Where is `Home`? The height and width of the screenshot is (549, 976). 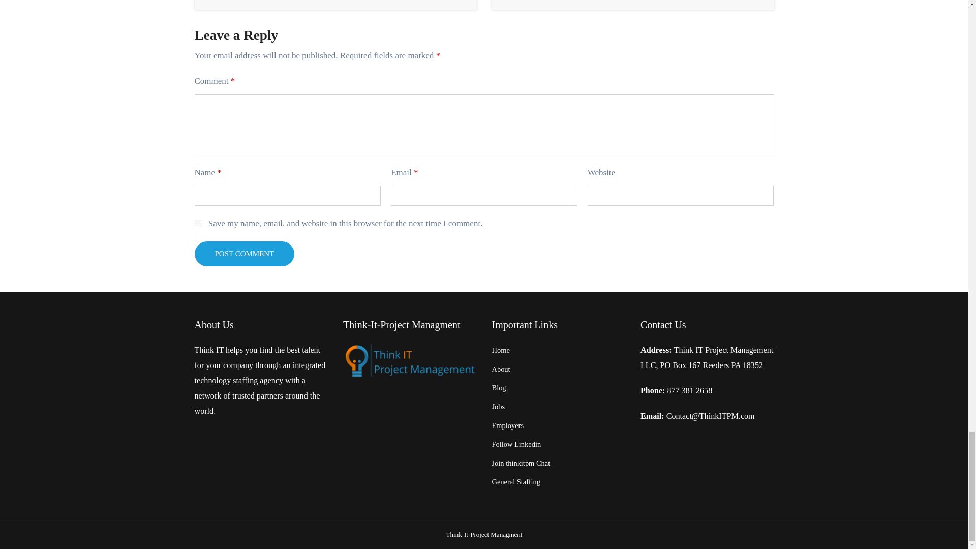 Home is located at coordinates (500, 350).